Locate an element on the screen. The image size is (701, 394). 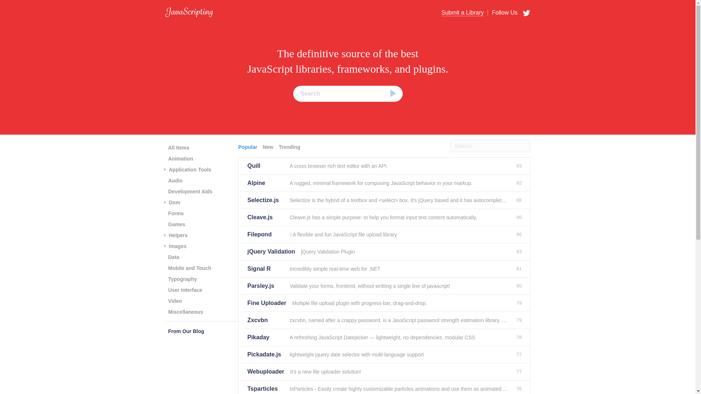
Mobile and Touch is located at coordinates (189, 268).